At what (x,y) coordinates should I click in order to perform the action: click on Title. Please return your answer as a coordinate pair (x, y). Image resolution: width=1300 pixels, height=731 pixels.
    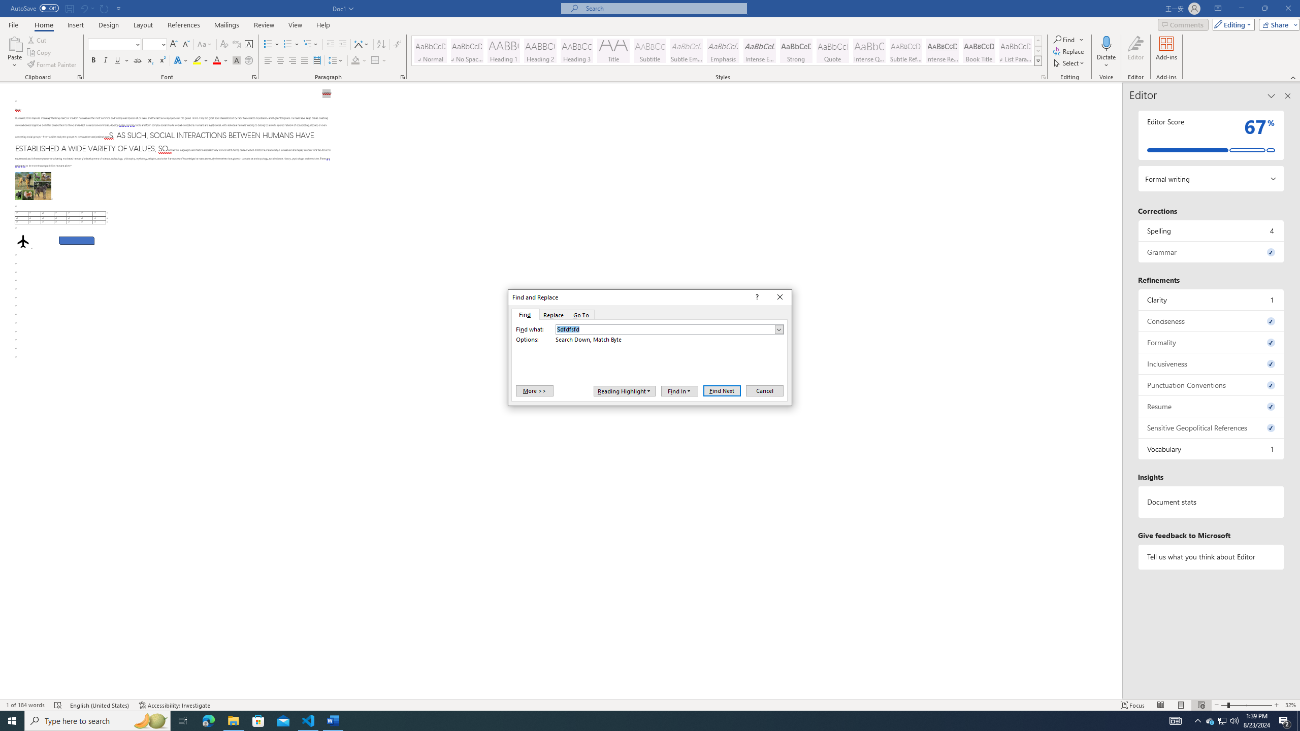
    Looking at the image, I should click on (613, 51).